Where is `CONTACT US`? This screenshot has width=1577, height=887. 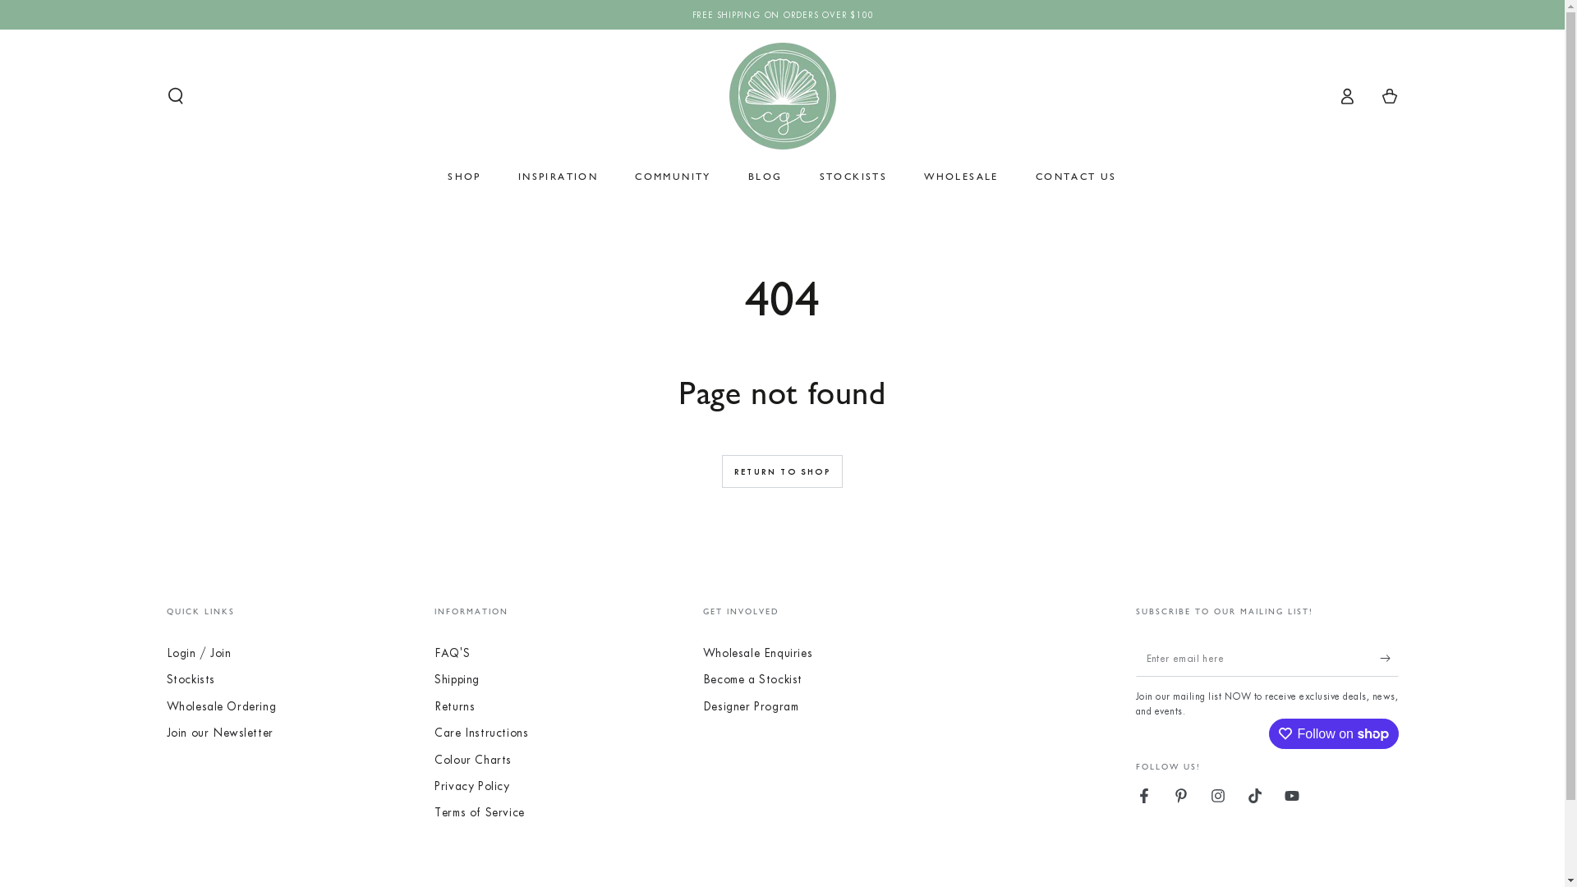 CONTACT US is located at coordinates (1076, 177).